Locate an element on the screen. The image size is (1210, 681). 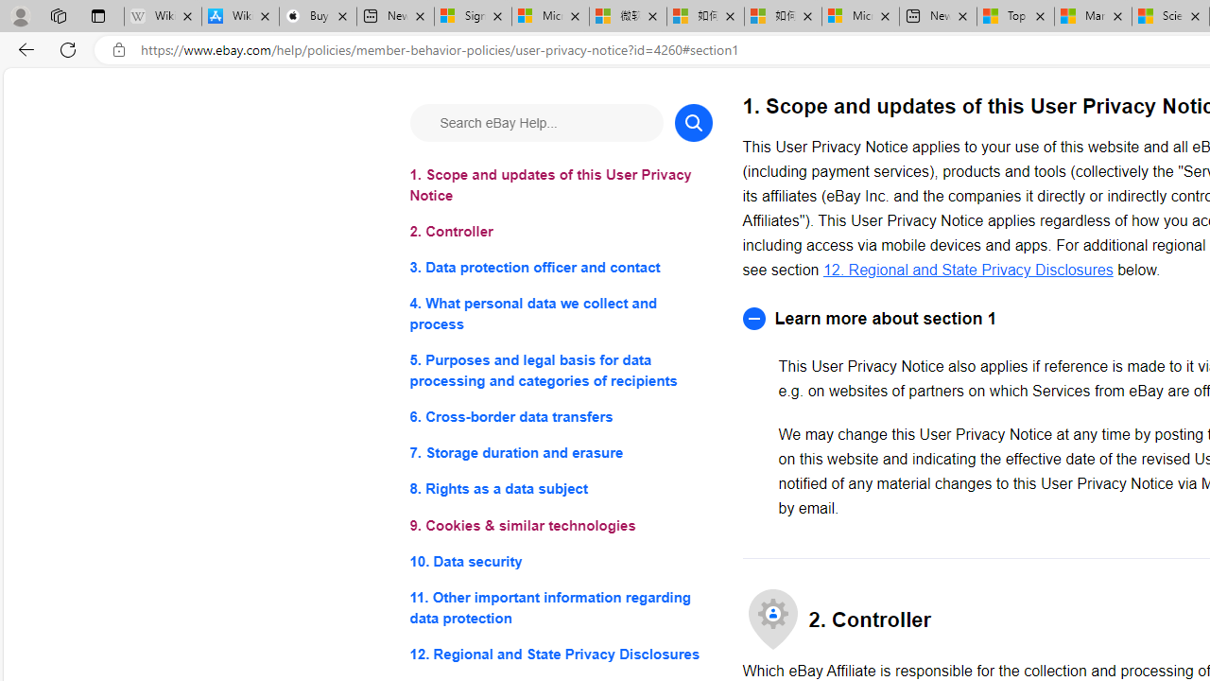
11. Other important information regarding data protection is located at coordinates (560, 607).